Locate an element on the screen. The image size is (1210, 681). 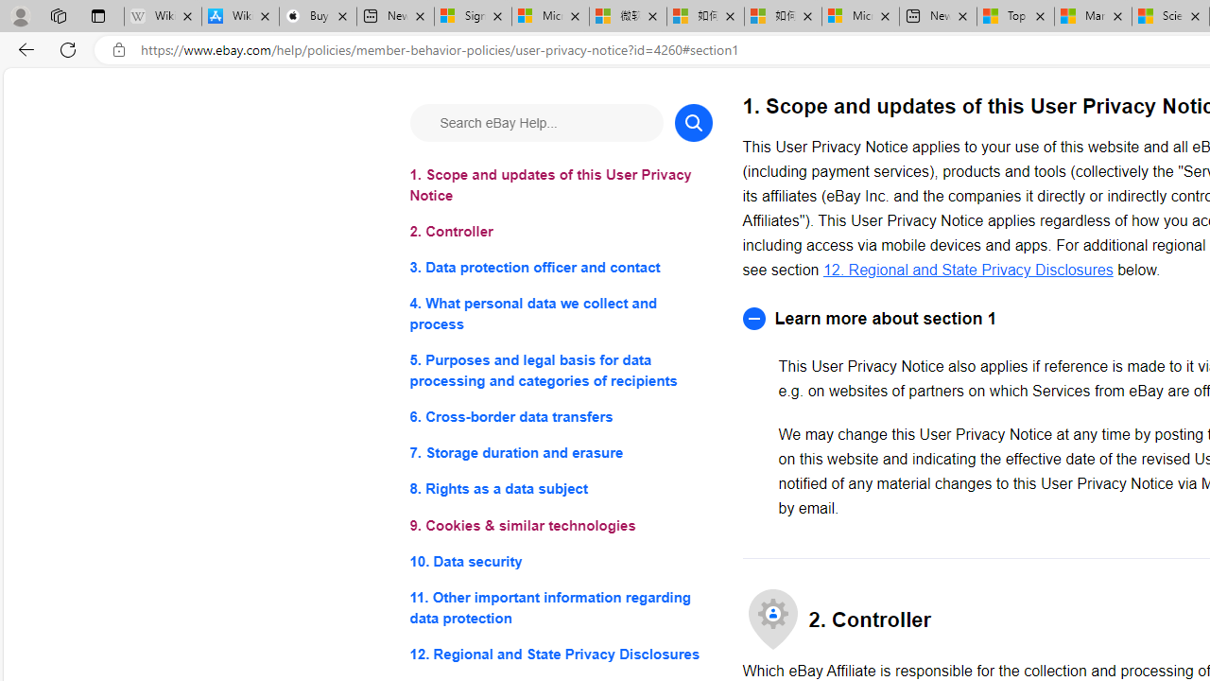
11. Other important information regarding data protection is located at coordinates (560, 607).